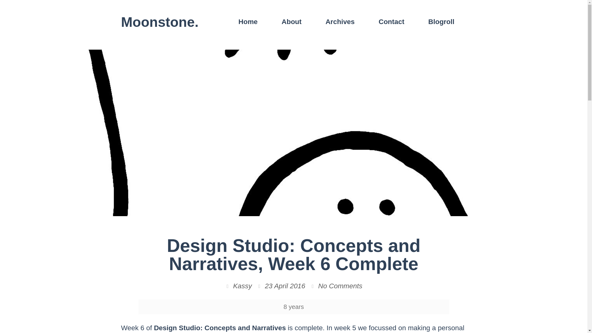 This screenshot has height=333, width=592. Describe the element at coordinates (441, 22) in the screenshot. I see `Blogroll` at that location.